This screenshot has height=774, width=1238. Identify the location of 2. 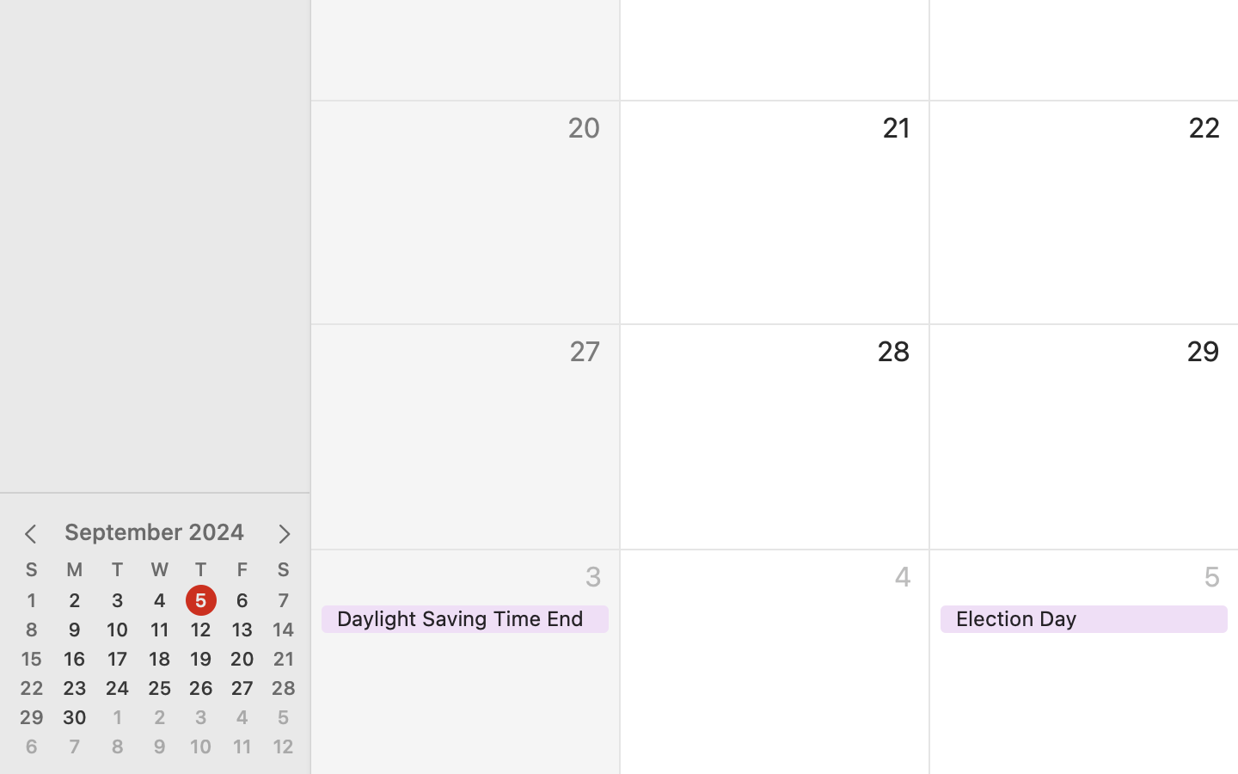
(75, 601).